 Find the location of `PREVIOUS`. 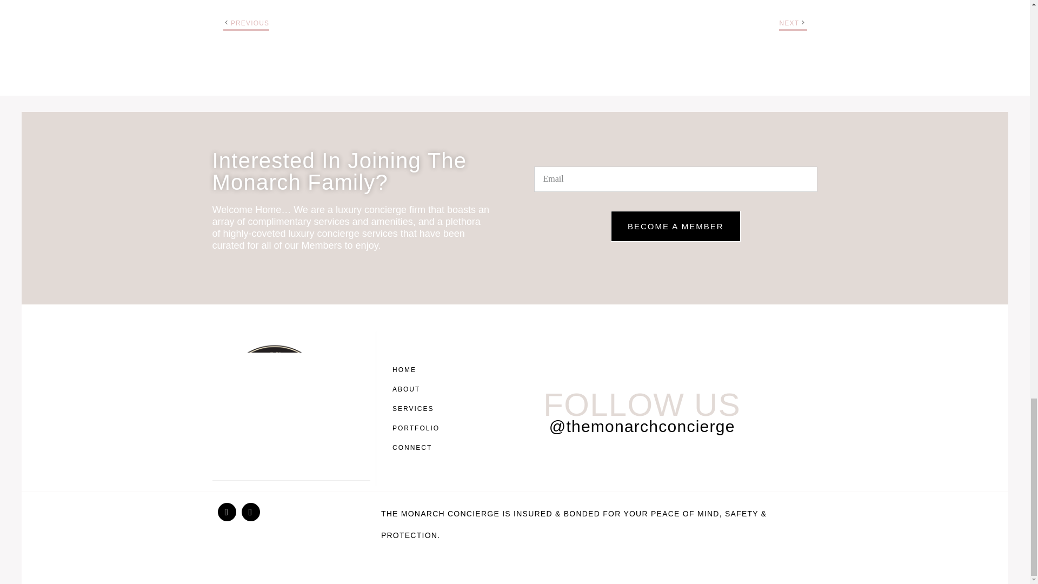

PREVIOUS is located at coordinates (250, 23).